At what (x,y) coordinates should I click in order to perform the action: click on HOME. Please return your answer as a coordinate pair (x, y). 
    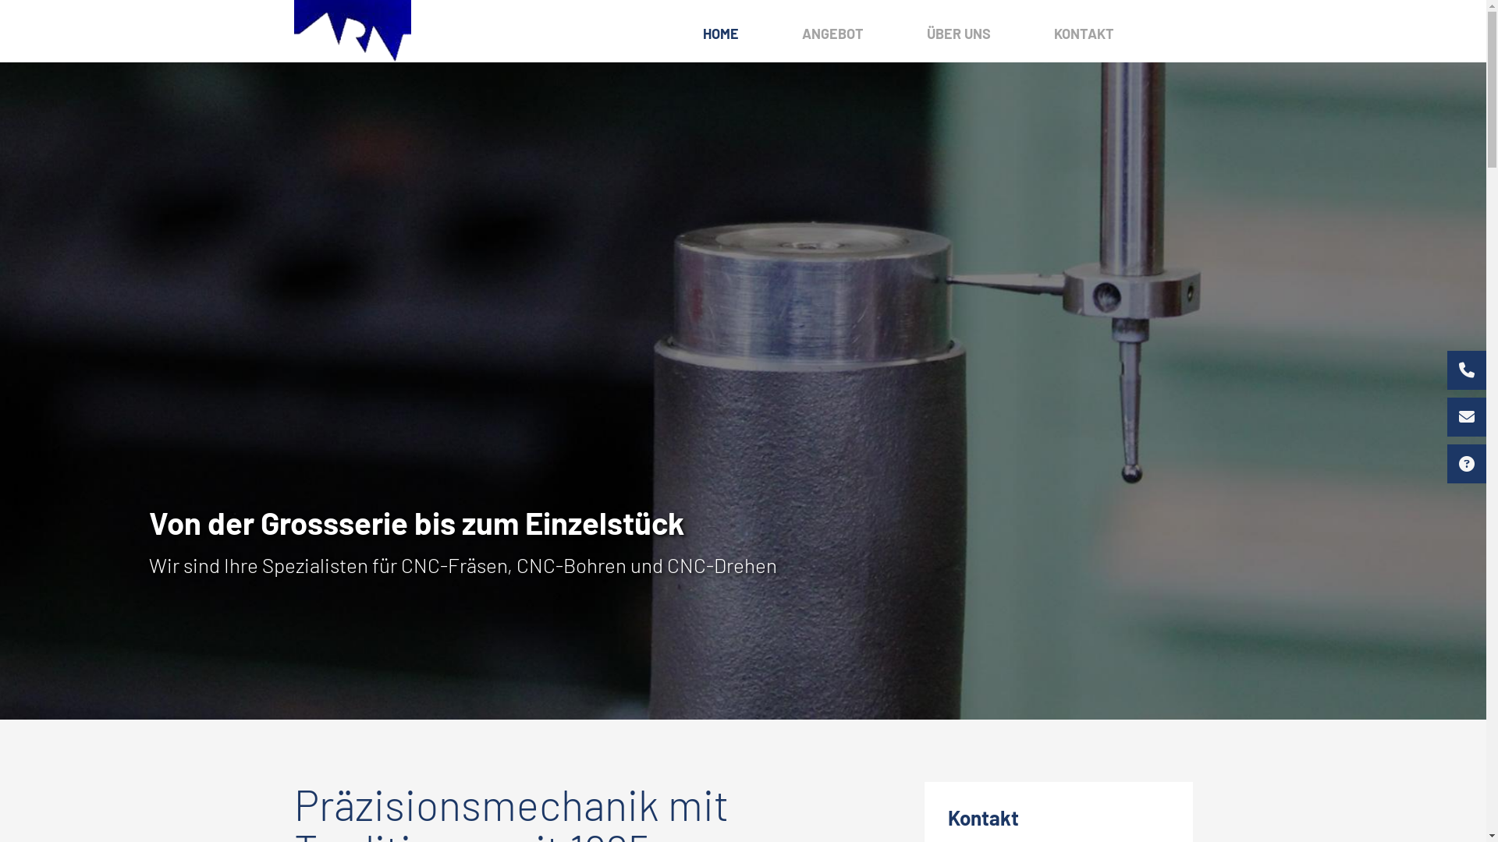
    Looking at the image, I should click on (720, 34).